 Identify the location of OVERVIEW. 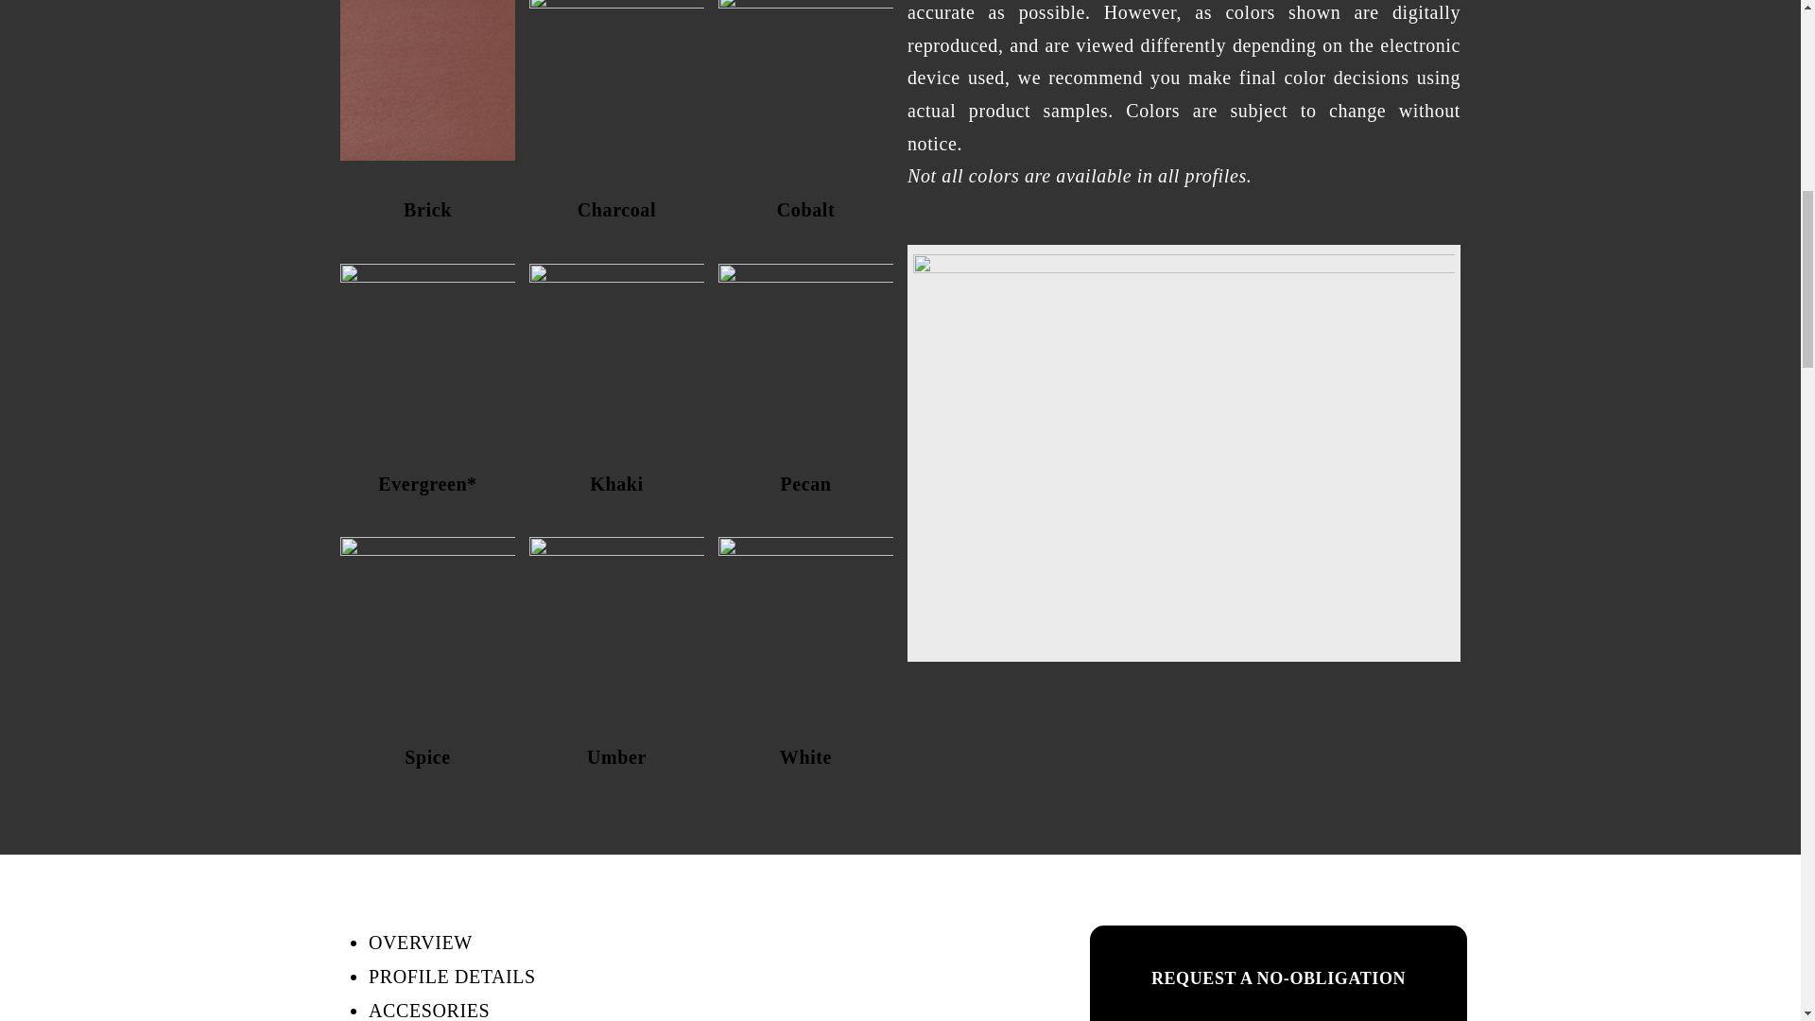
(420, 942).